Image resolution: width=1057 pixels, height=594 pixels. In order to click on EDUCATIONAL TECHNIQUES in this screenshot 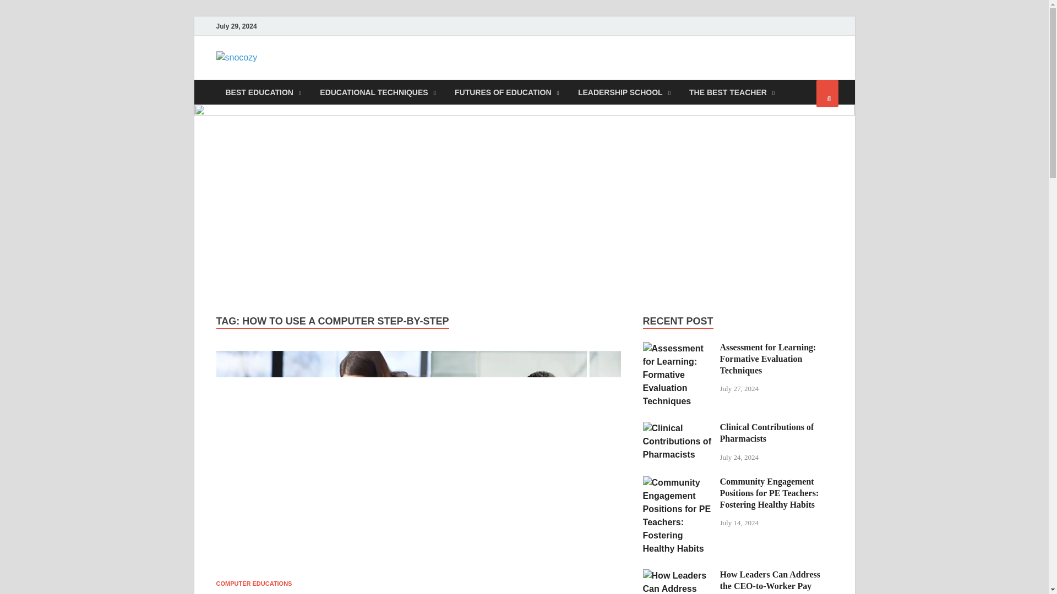, I will do `click(378, 92)`.